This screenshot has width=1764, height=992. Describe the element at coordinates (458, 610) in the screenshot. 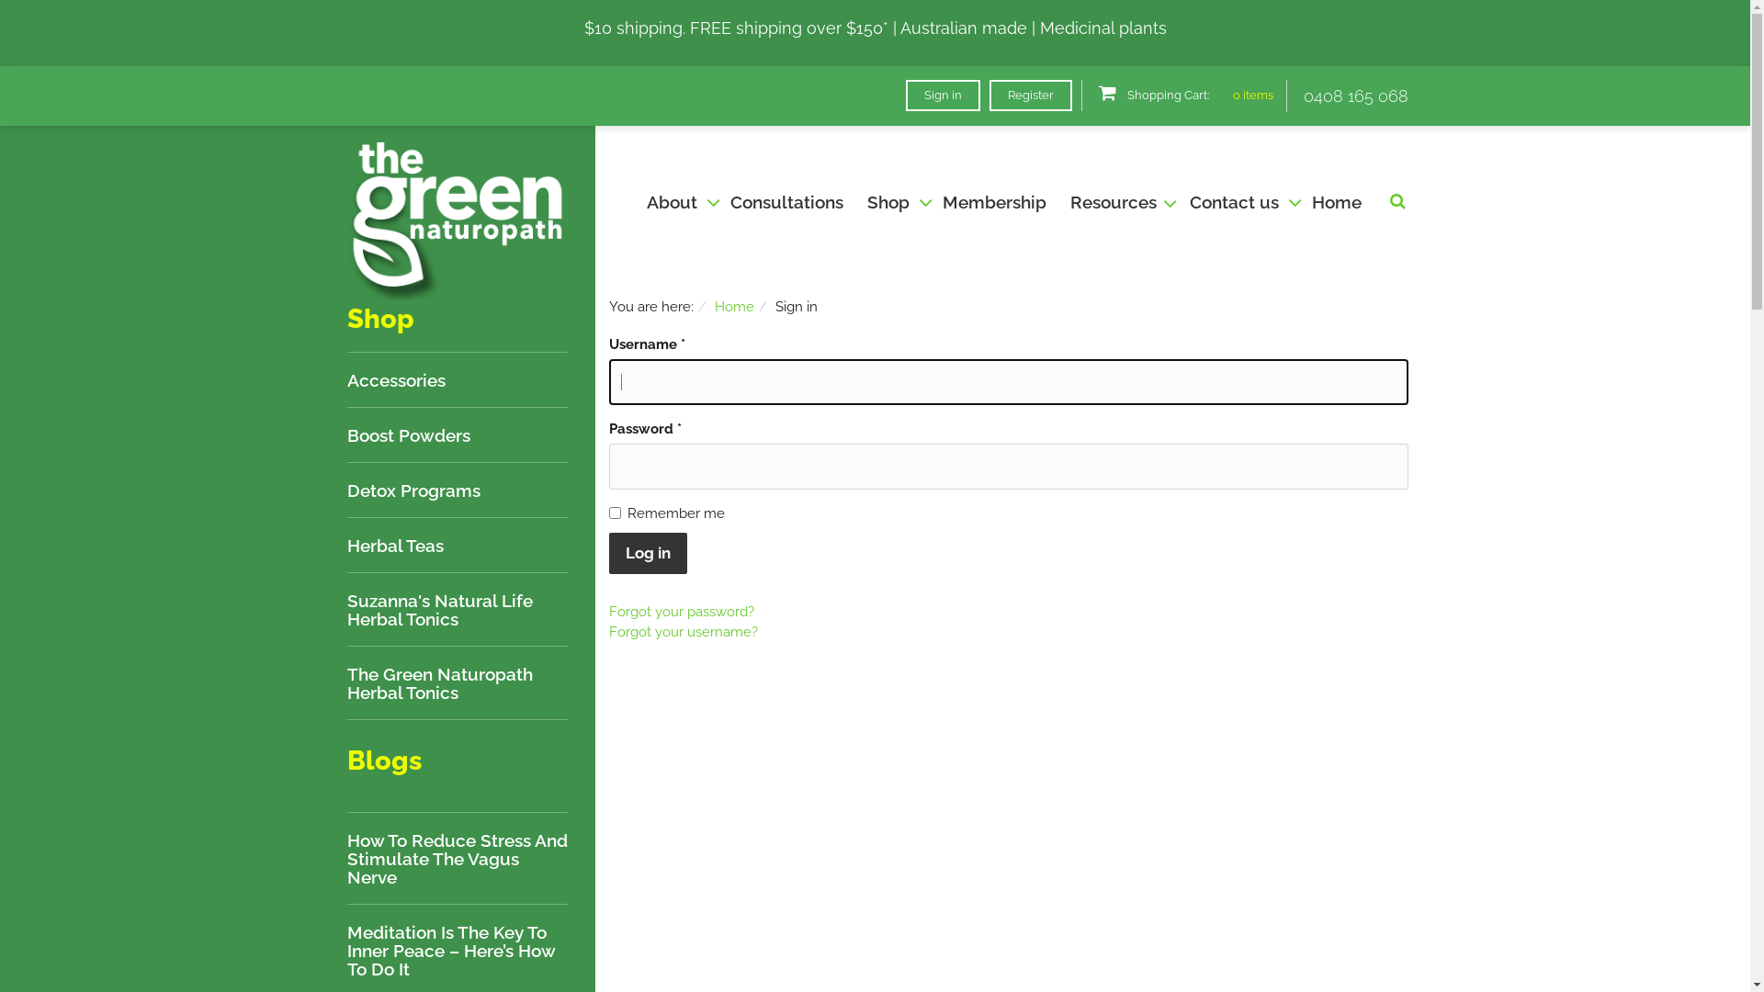

I see `Suzanna'S Natural Life Herbal Tonics` at that location.